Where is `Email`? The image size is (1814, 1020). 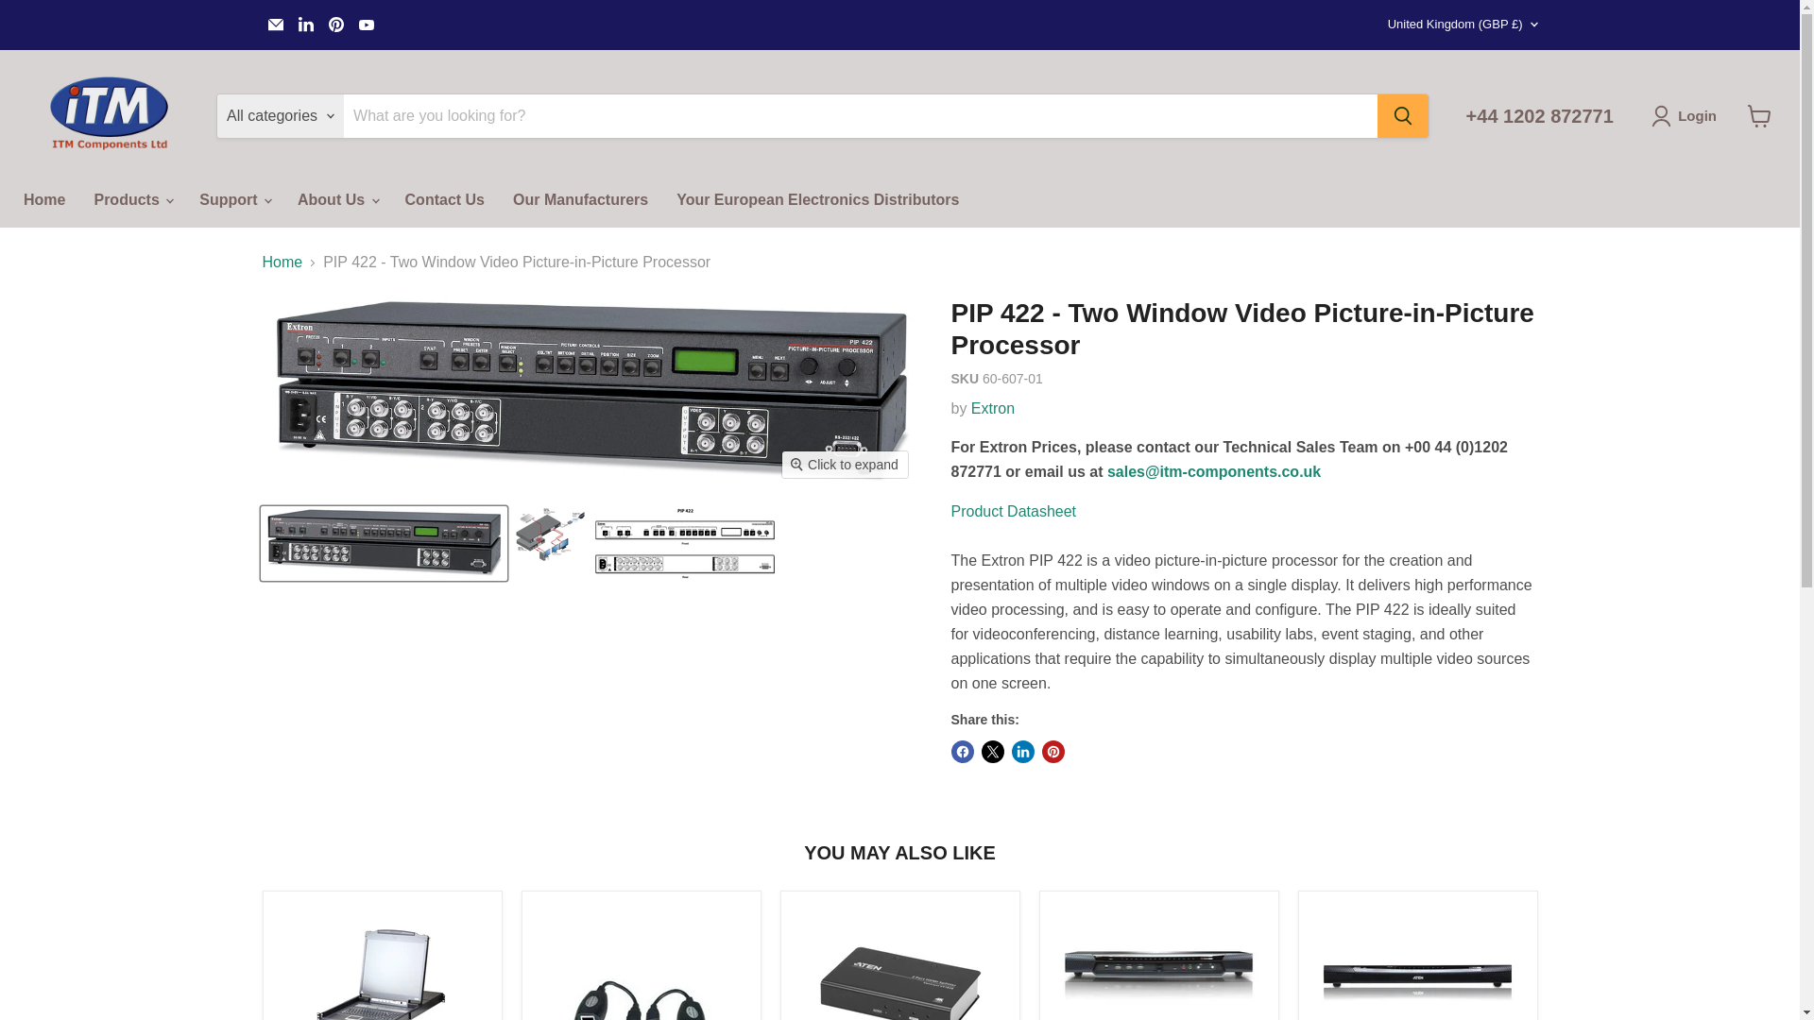
Email is located at coordinates (276, 24).